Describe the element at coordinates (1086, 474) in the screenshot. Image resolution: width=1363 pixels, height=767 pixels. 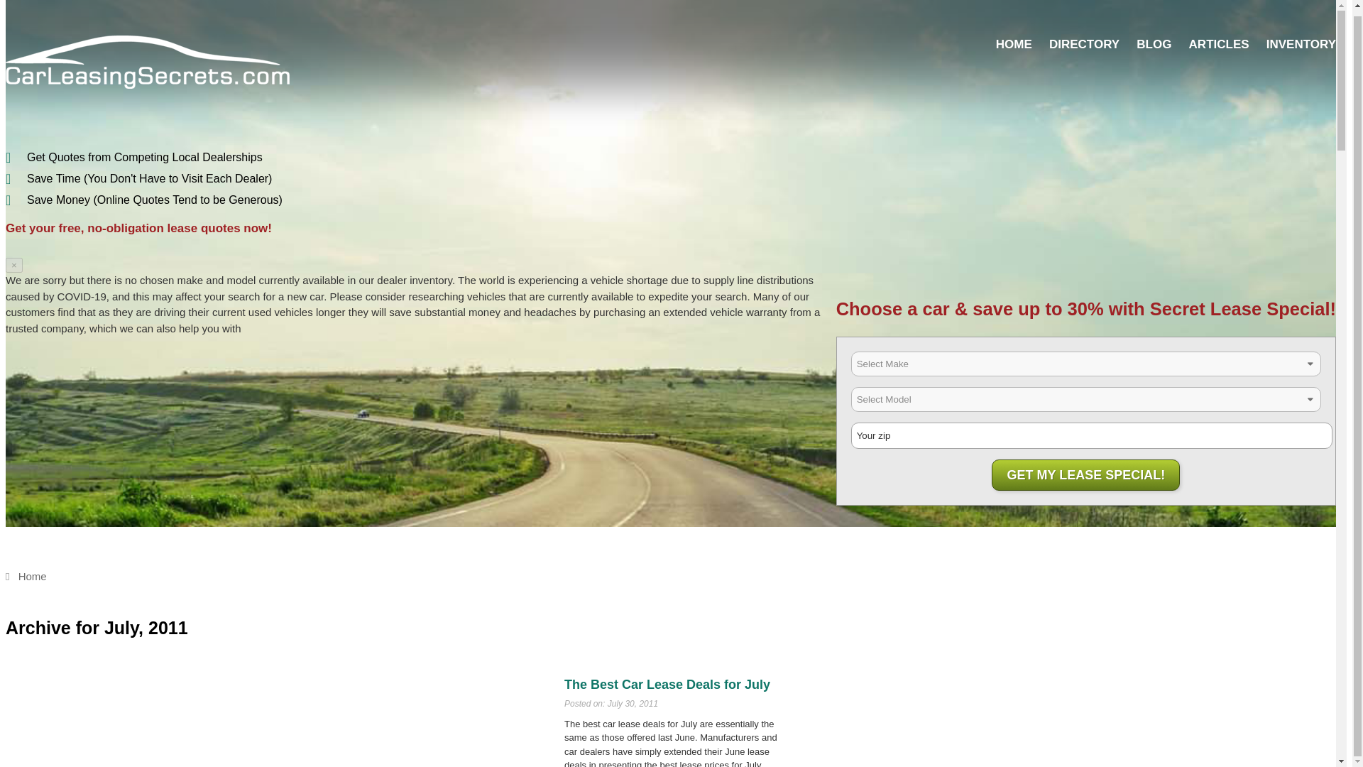
I see `Get My Lease Special!` at that location.